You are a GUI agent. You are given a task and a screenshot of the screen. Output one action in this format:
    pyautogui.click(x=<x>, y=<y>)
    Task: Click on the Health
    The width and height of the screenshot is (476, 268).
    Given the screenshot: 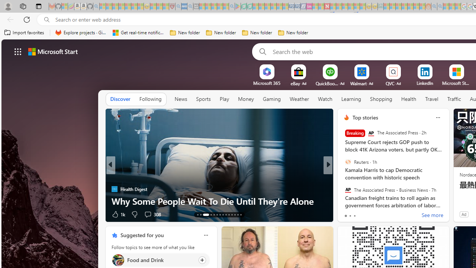 What is the action you would take?
    pyautogui.click(x=409, y=99)
    